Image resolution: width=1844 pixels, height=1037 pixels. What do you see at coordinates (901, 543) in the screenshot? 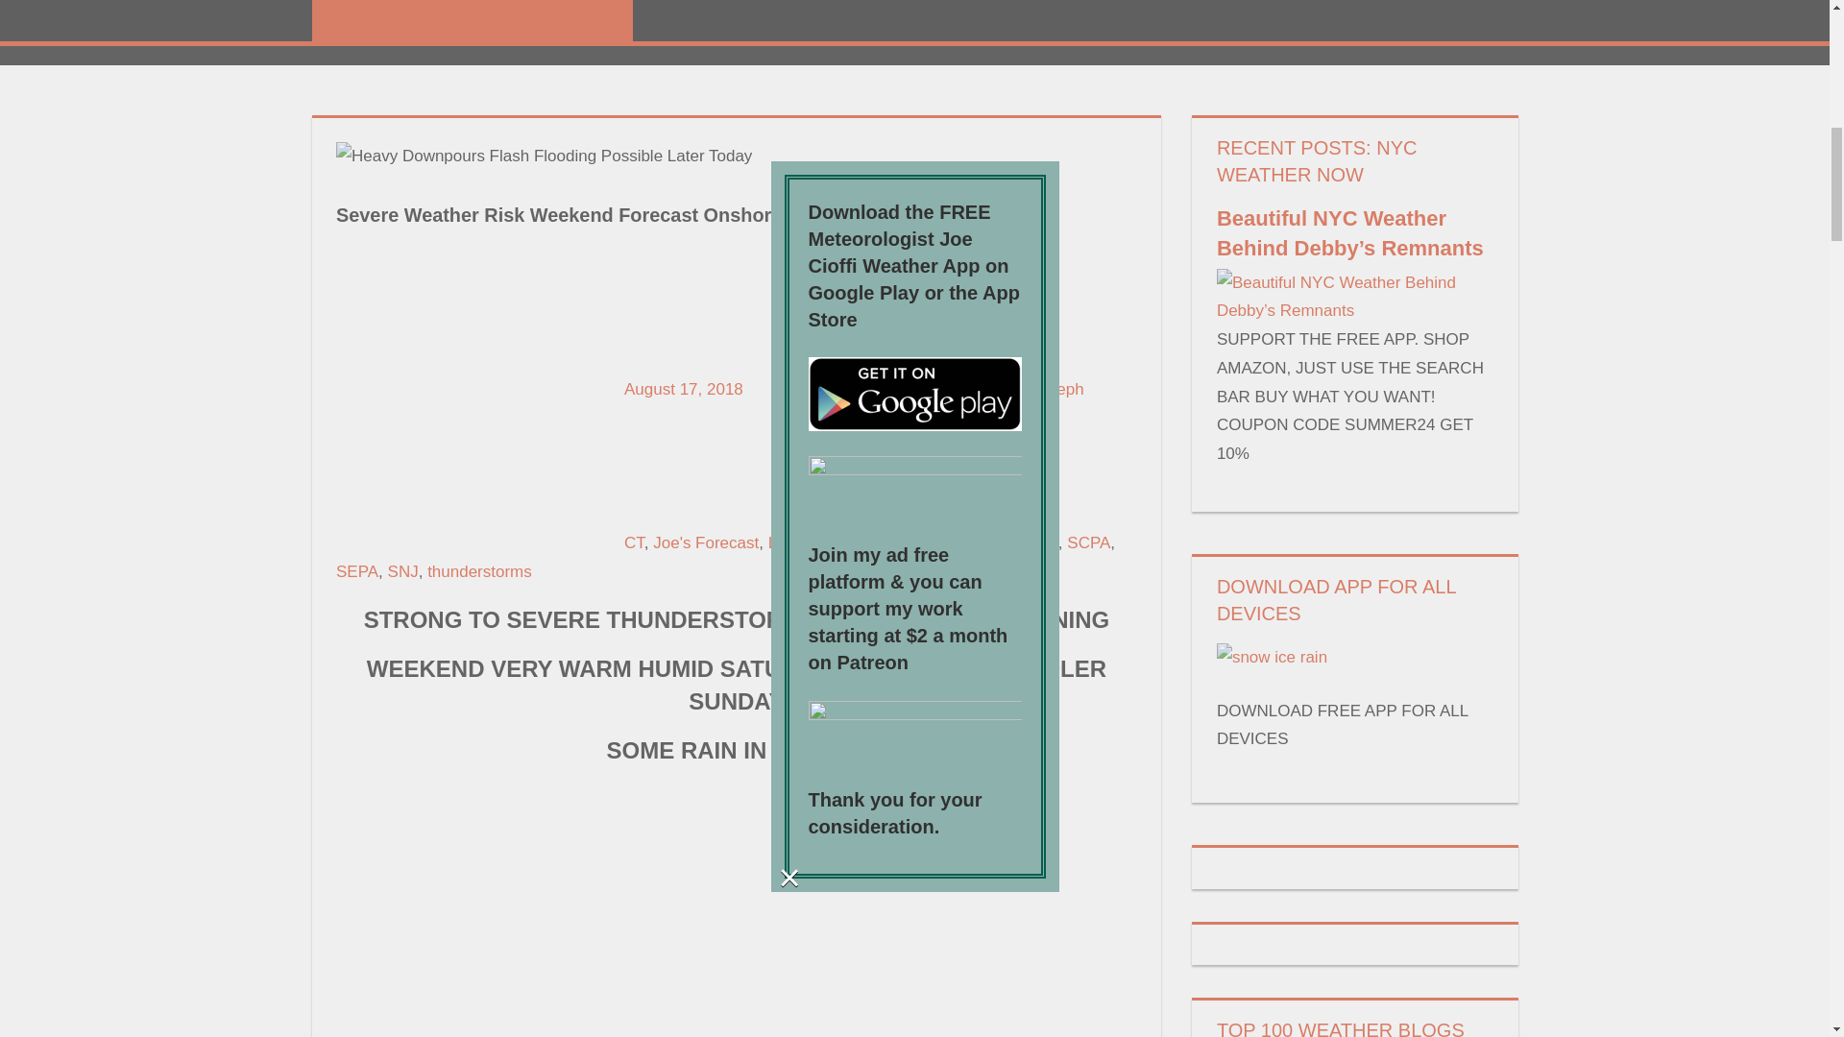
I see `NY` at bounding box center [901, 543].